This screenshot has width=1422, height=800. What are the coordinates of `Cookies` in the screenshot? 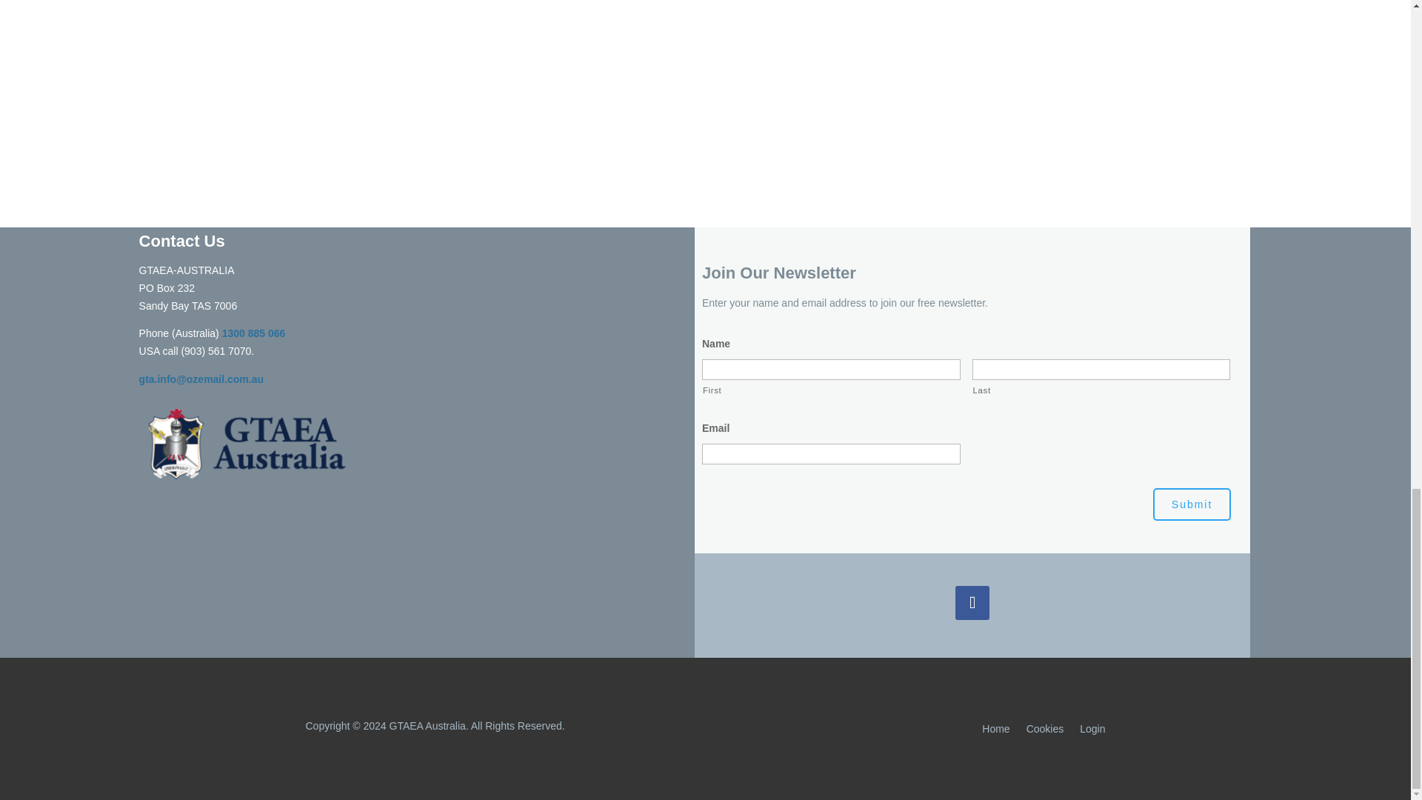 It's located at (1045, 732).